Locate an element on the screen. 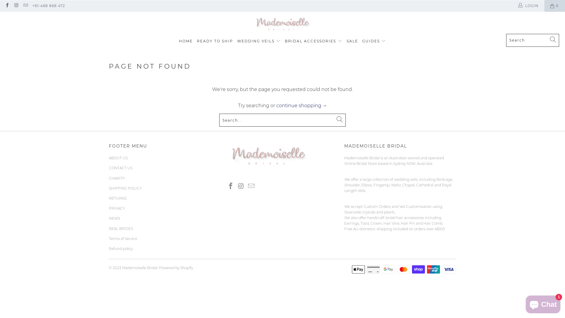  Mademoiselle Bridal on Facebook is located at coordinates (231, 186).